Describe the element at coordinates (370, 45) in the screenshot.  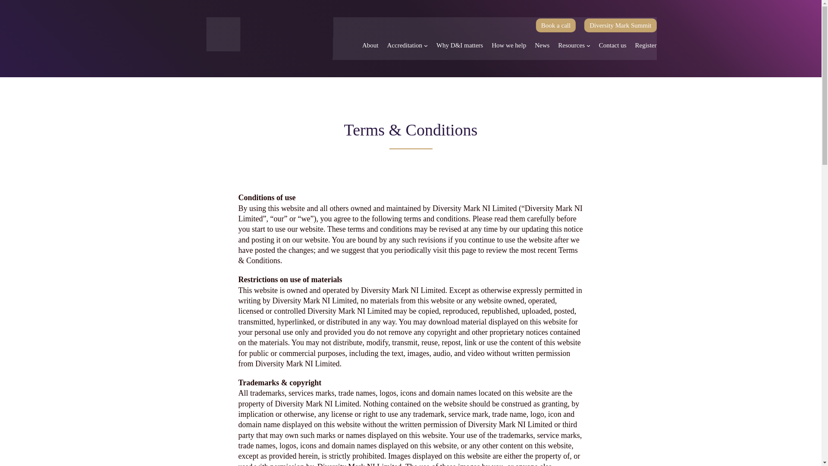
I see `About` at that location.